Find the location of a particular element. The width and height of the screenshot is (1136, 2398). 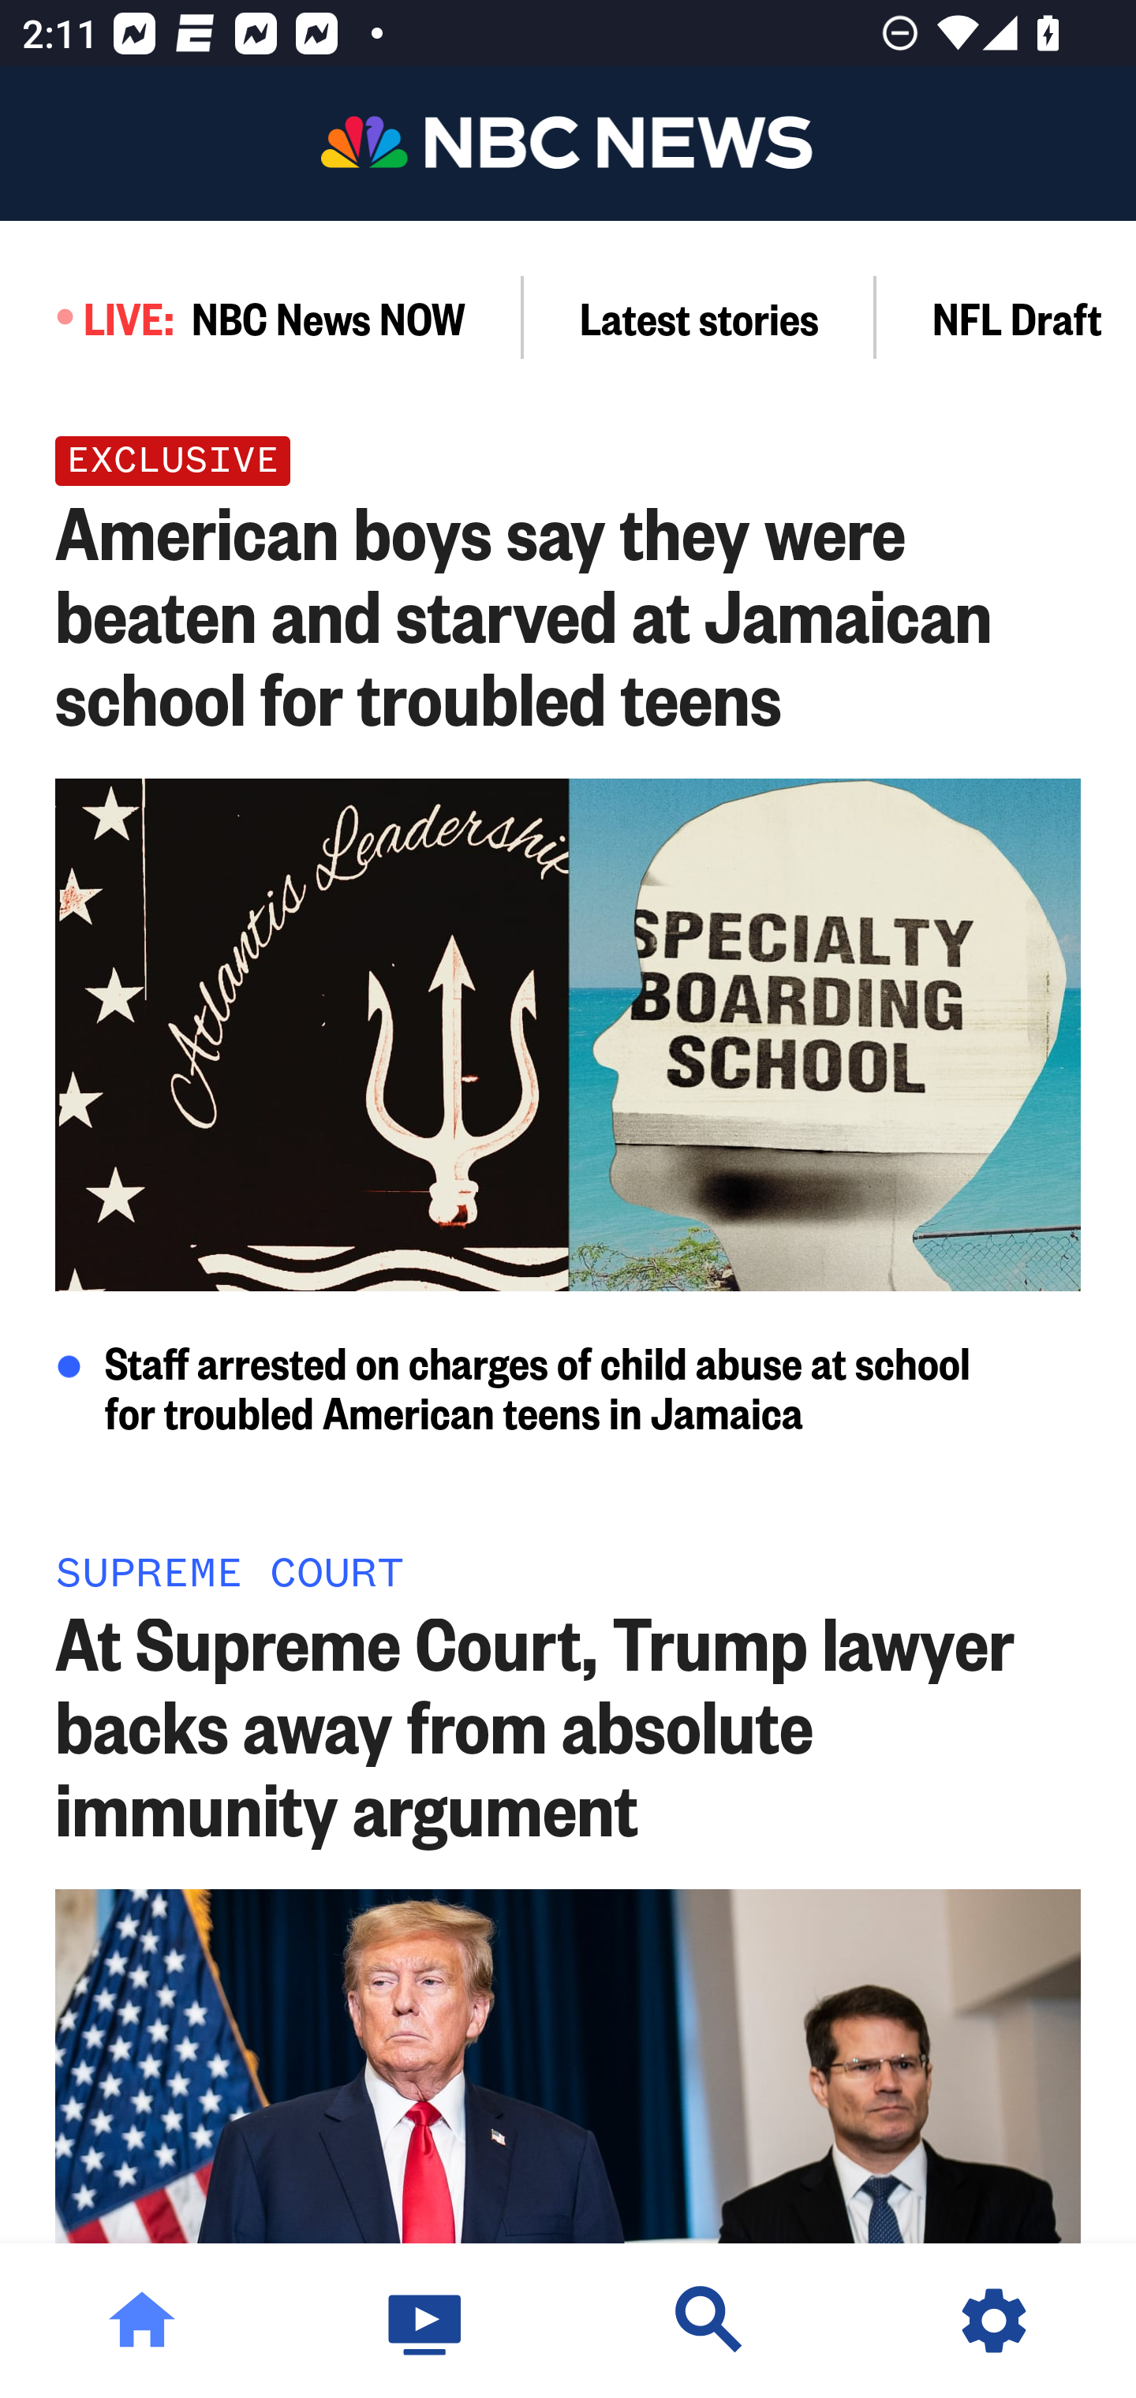

Watch is located at coordinates (426, 2321).